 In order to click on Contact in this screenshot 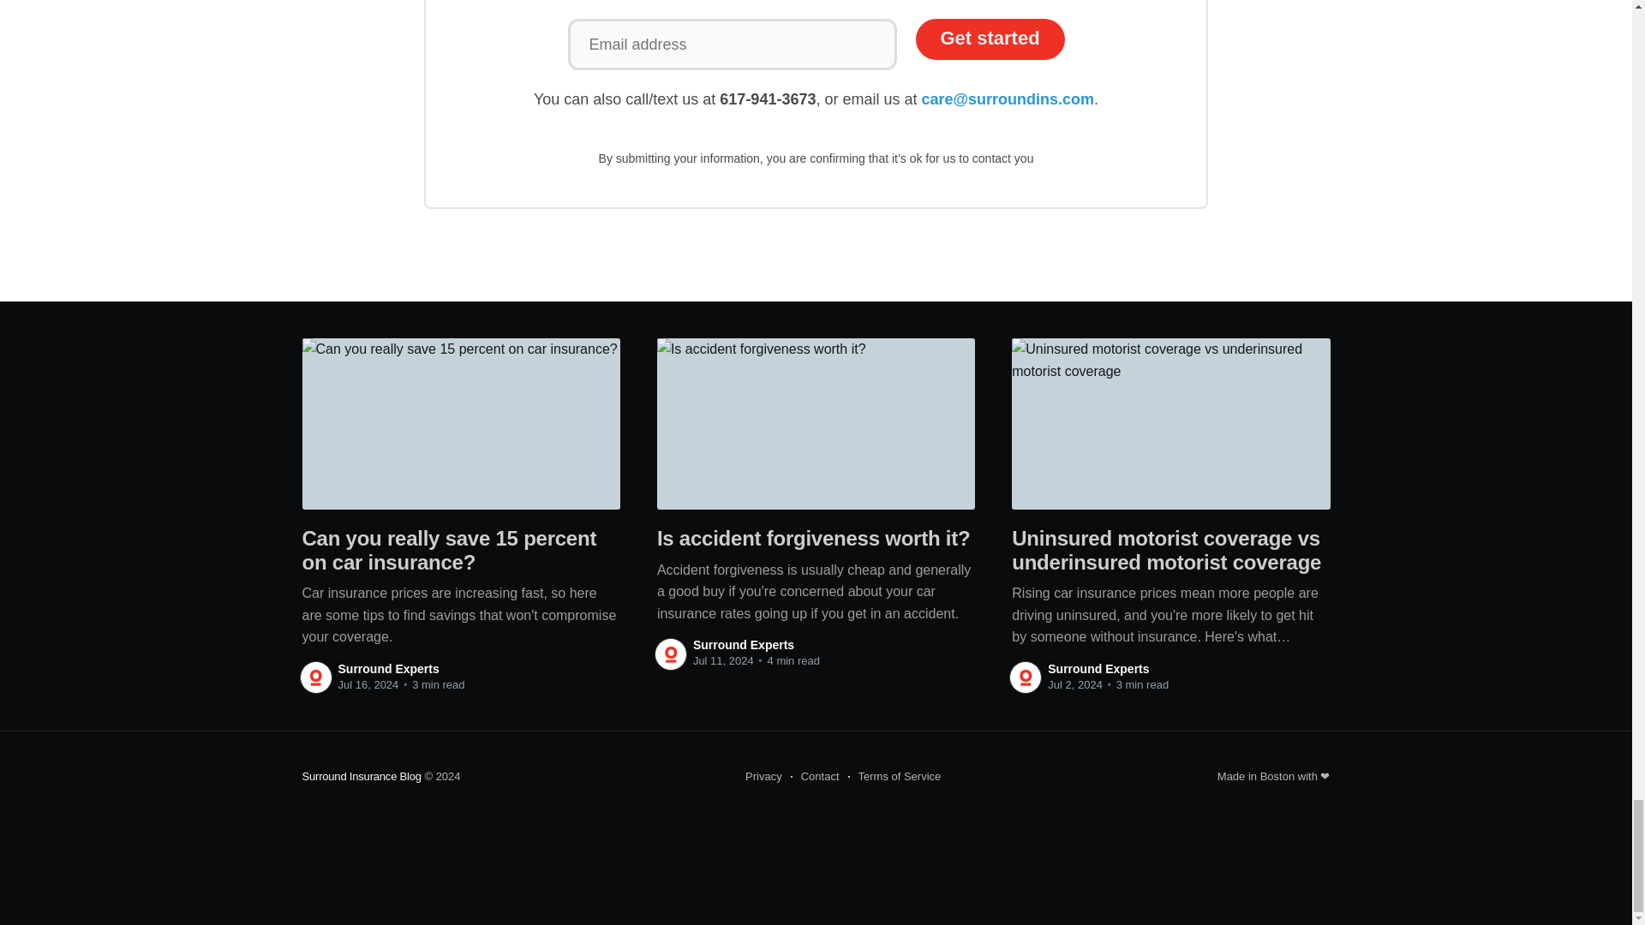, I will do `click(815, 776)`.